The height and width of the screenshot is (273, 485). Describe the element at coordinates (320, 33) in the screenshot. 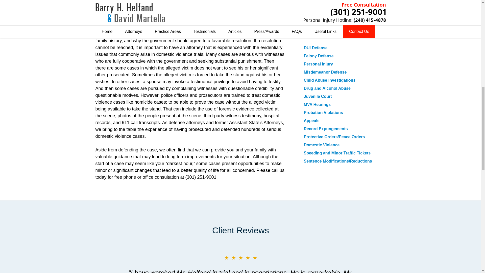

I see `Practice Areas` at that location.